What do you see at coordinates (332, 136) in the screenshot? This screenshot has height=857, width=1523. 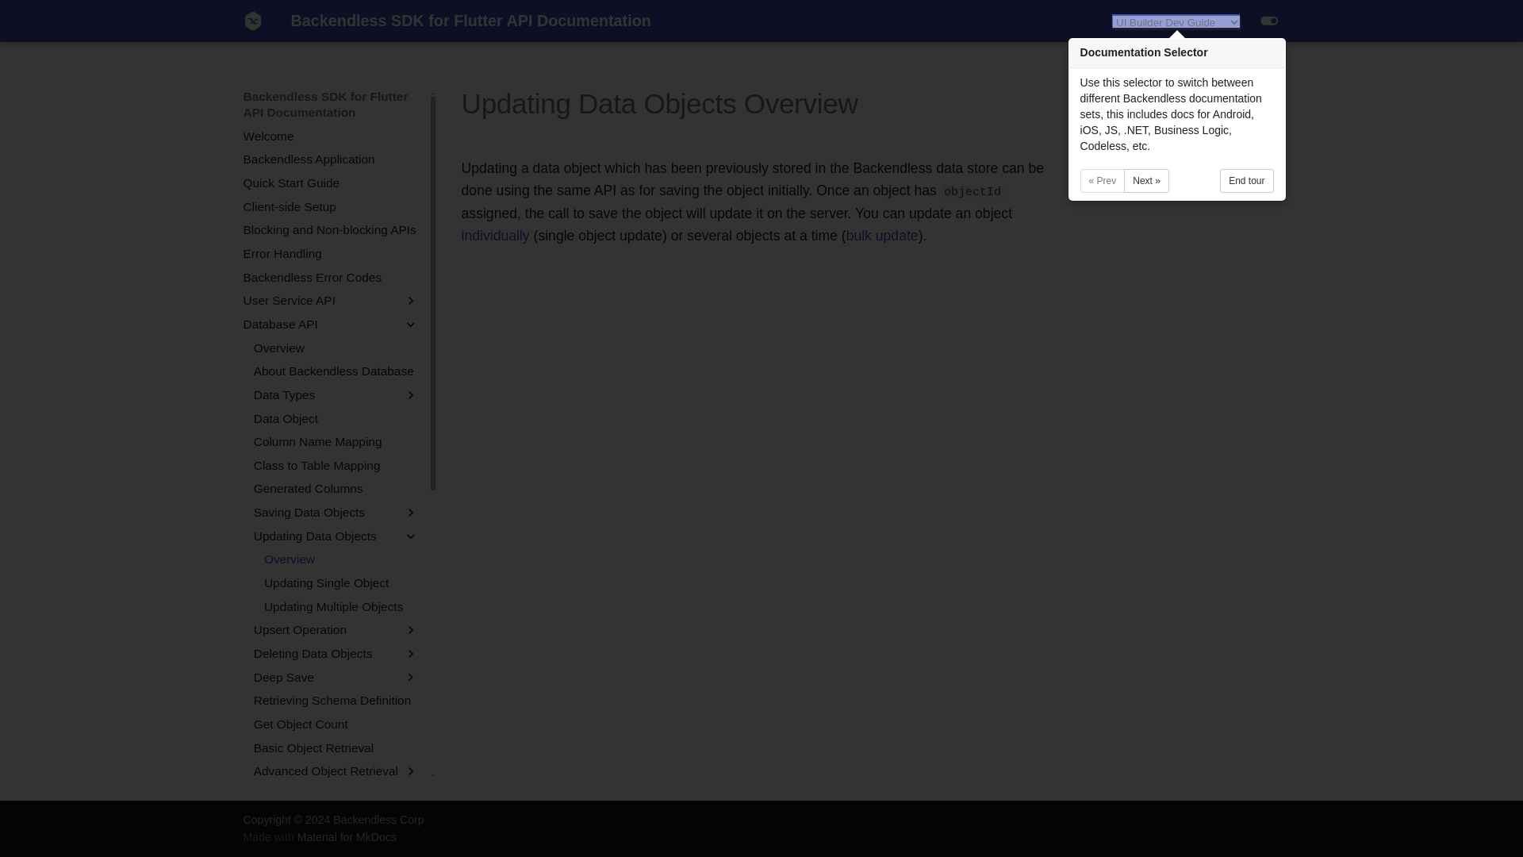 I see `Welcome` at bounding box center [332, 136].